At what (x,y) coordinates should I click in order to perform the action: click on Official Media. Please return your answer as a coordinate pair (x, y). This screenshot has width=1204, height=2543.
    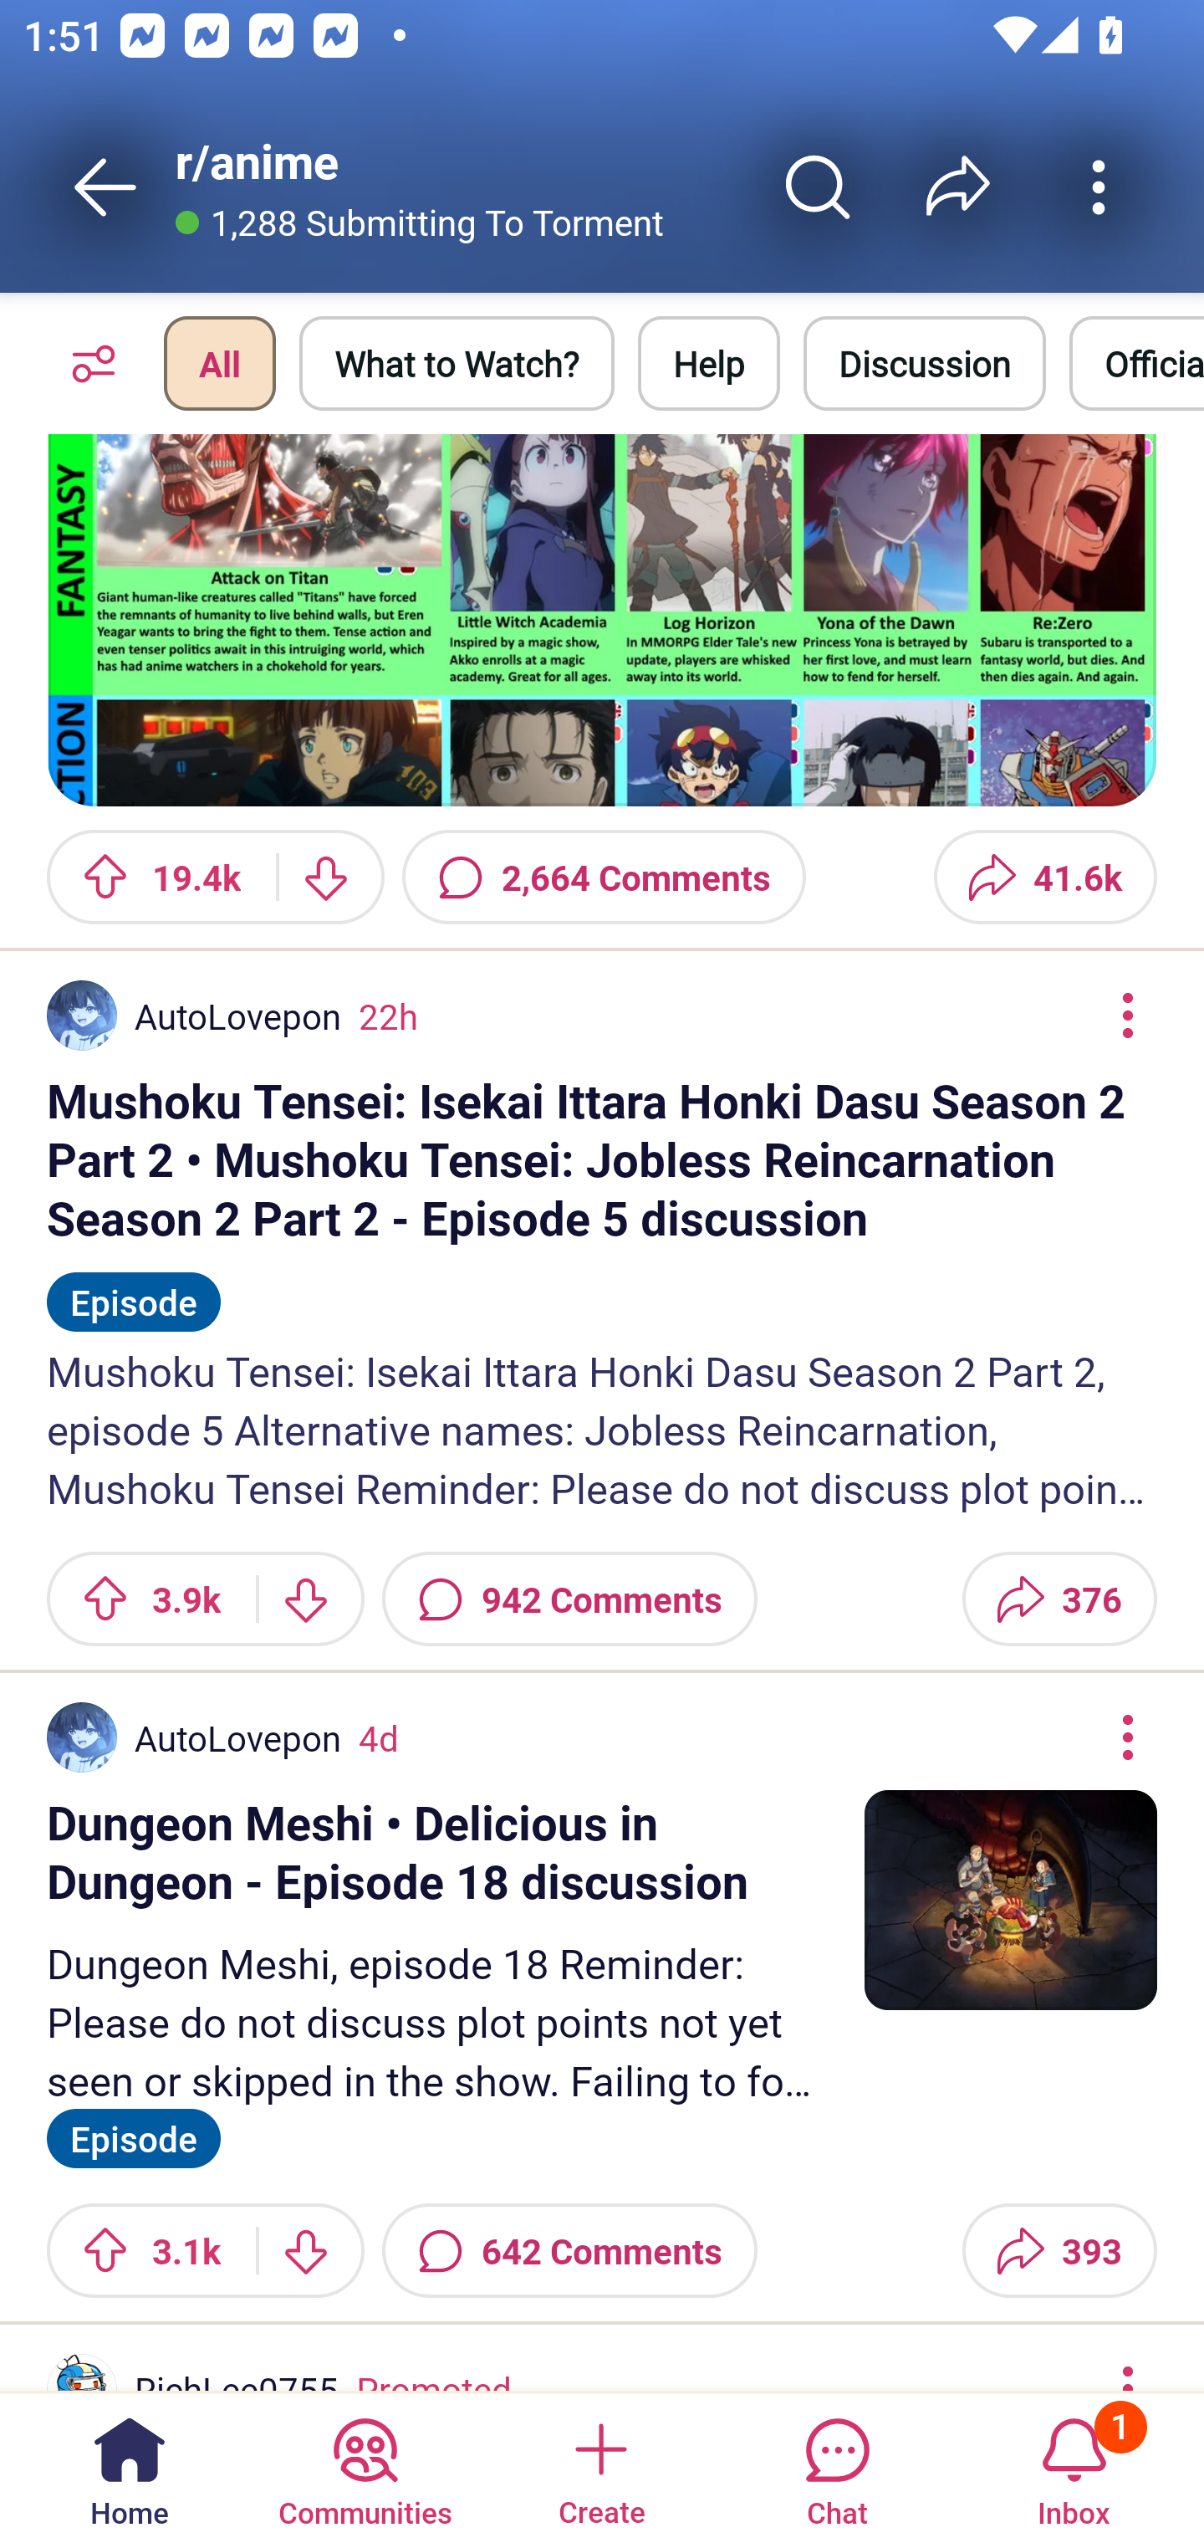
    Looking at the image, I should click on (1136, 363).